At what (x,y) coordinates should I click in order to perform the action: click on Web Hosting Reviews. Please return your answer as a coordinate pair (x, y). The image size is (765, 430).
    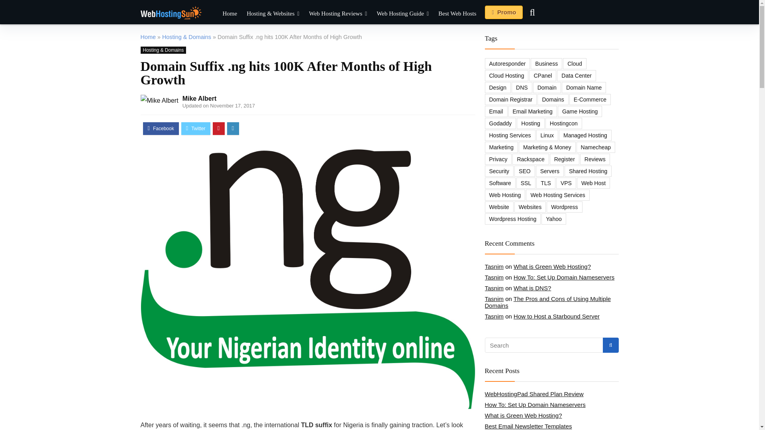
    Looking at the image, I should click on (338, 13).